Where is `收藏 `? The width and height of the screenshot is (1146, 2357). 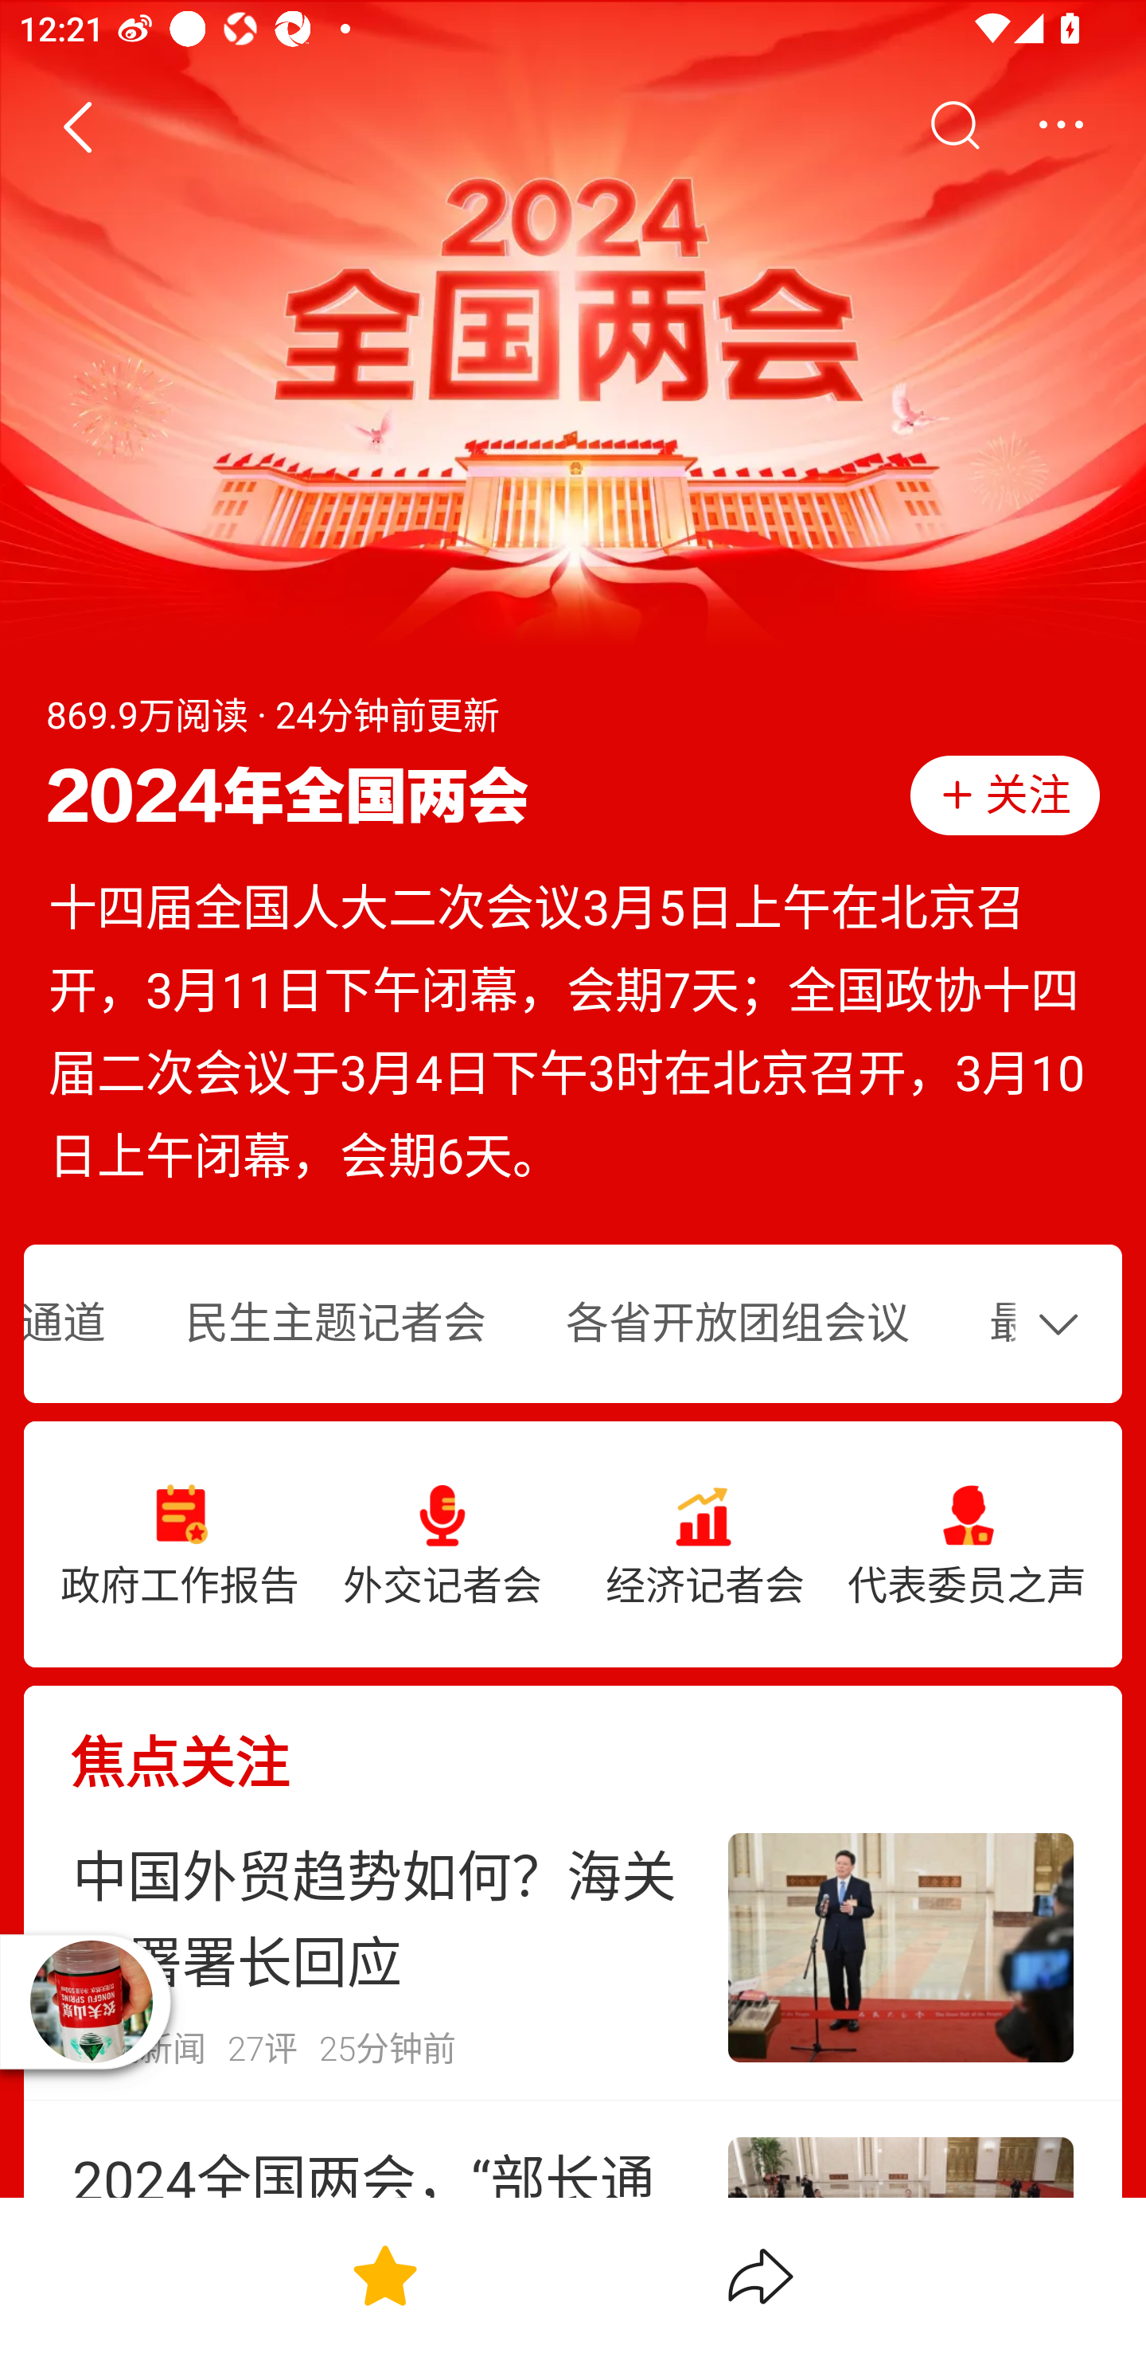
收藏  is located at coordinates (384, 2277).